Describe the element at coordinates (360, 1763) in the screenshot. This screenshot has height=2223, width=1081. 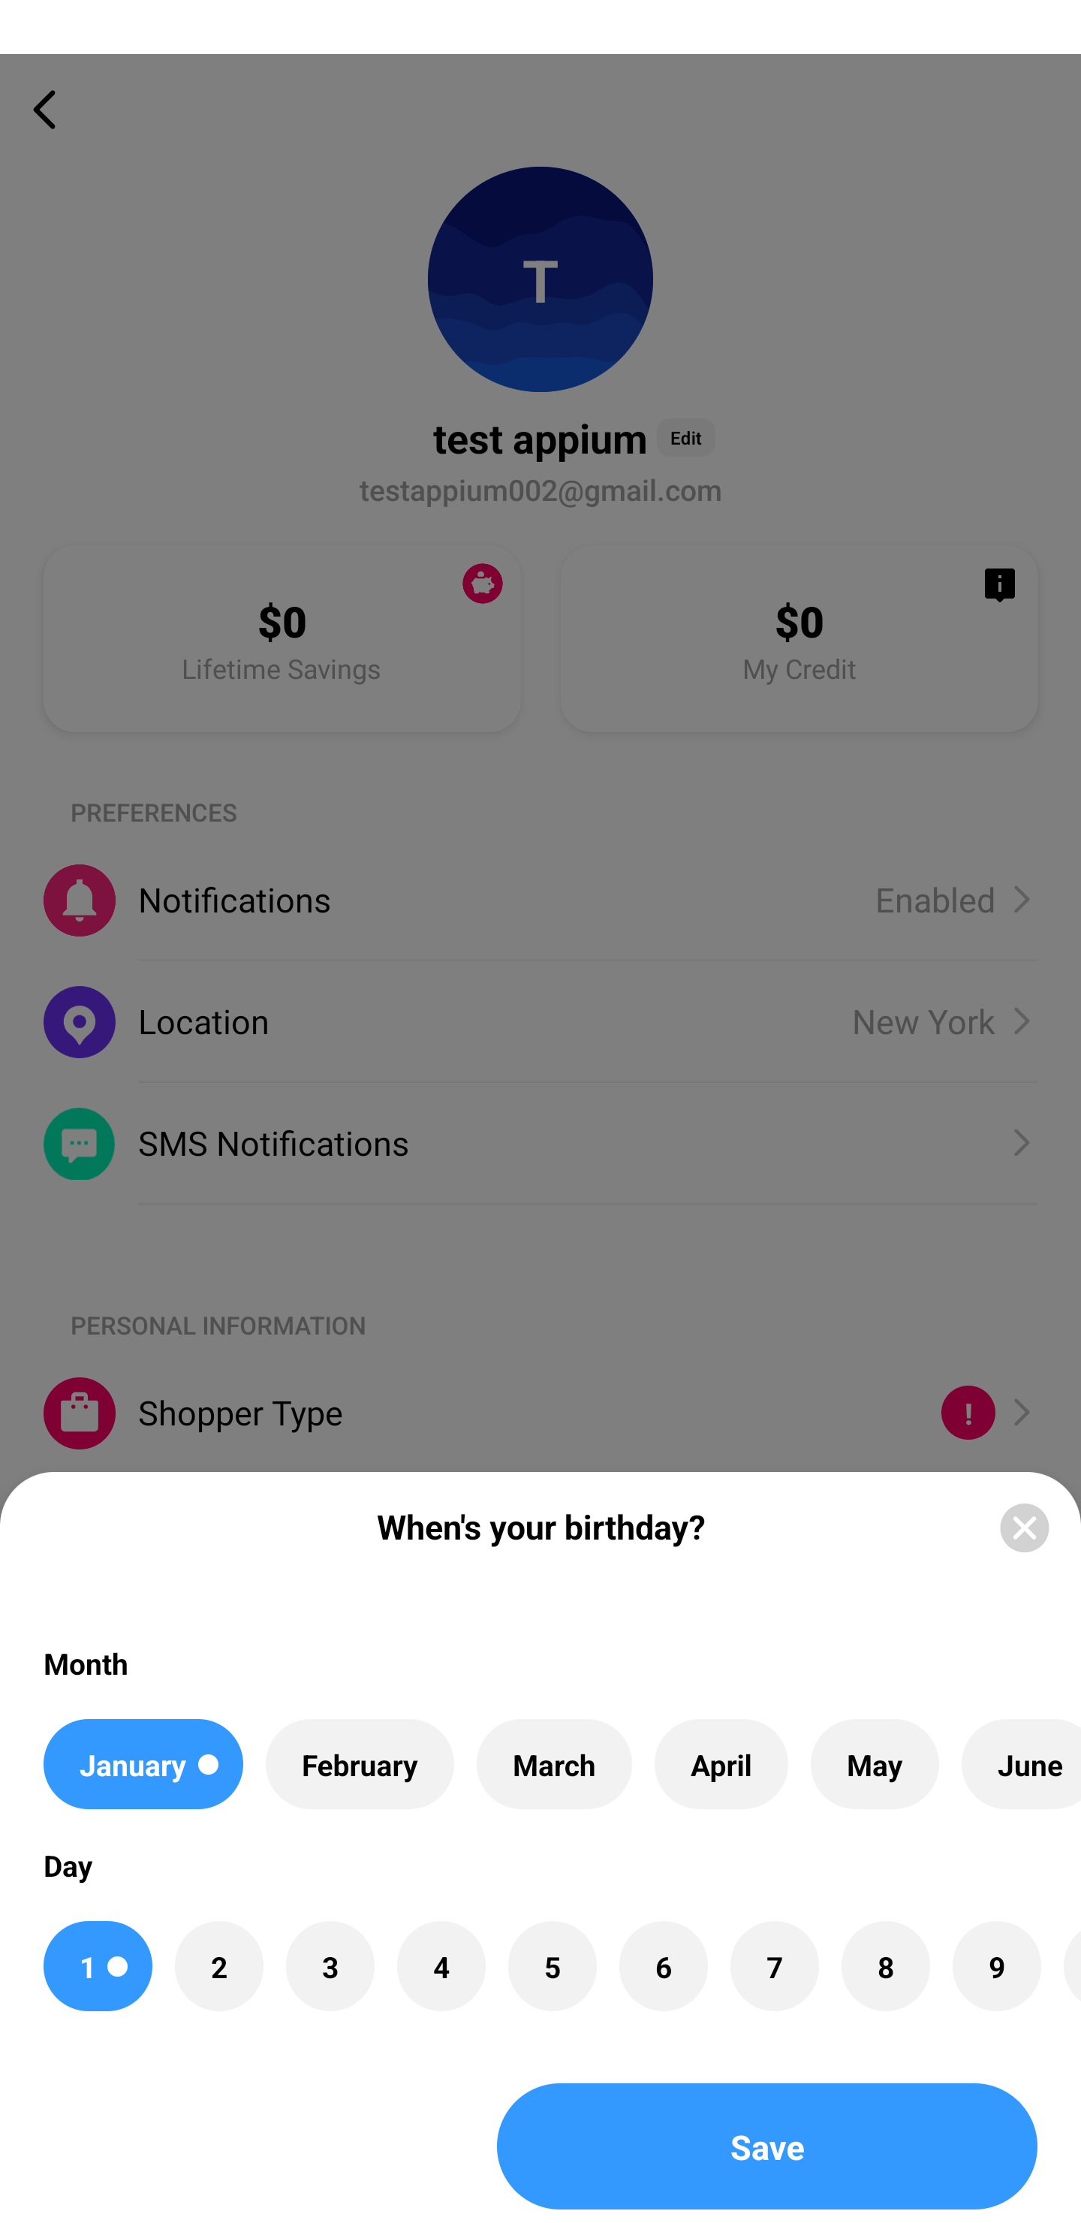
I see `February` at that location.